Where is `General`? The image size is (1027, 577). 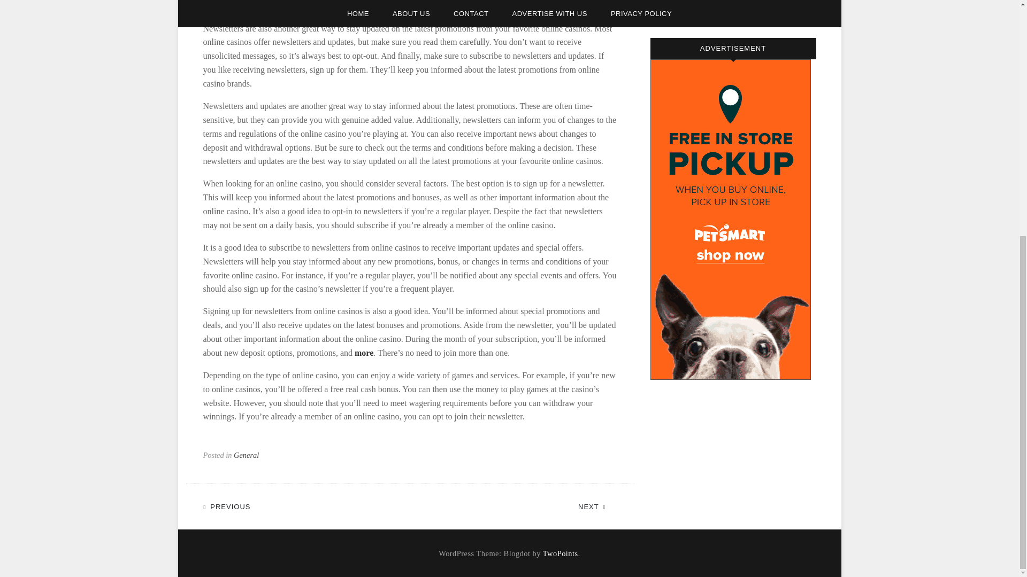
General is located at coordinates (246, 455).